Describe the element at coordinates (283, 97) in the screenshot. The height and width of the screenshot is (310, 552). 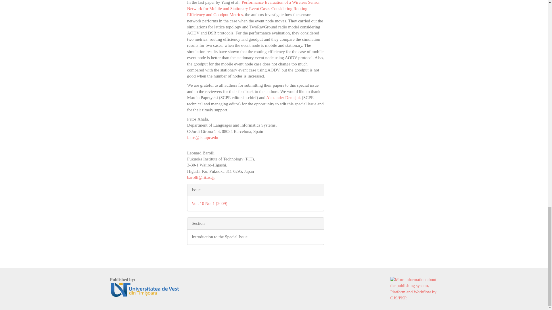
I see `Alexander Denisjuk` at that location.